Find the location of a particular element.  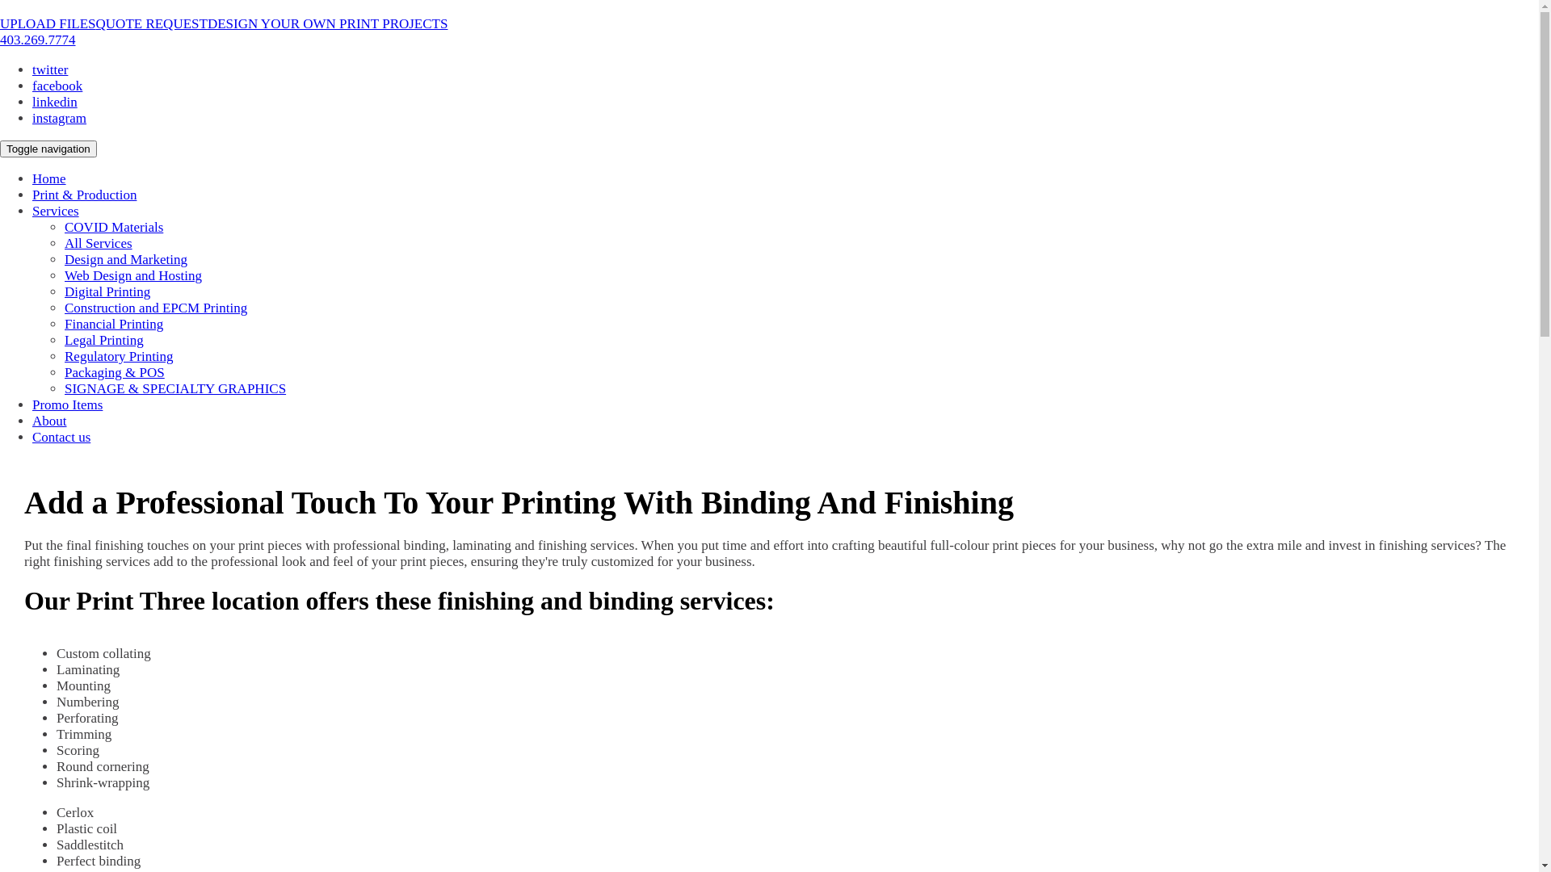

UPLOAD FILES is located at coordinates (48, 23).